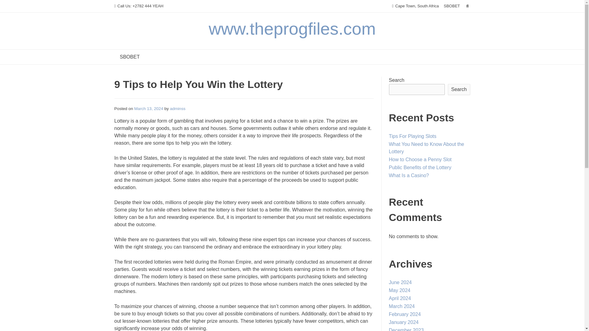 Image resolution: width=589 pixels, height=331 pixels. I want to click on Public Benefits of the Lottery, so click(420, 167).